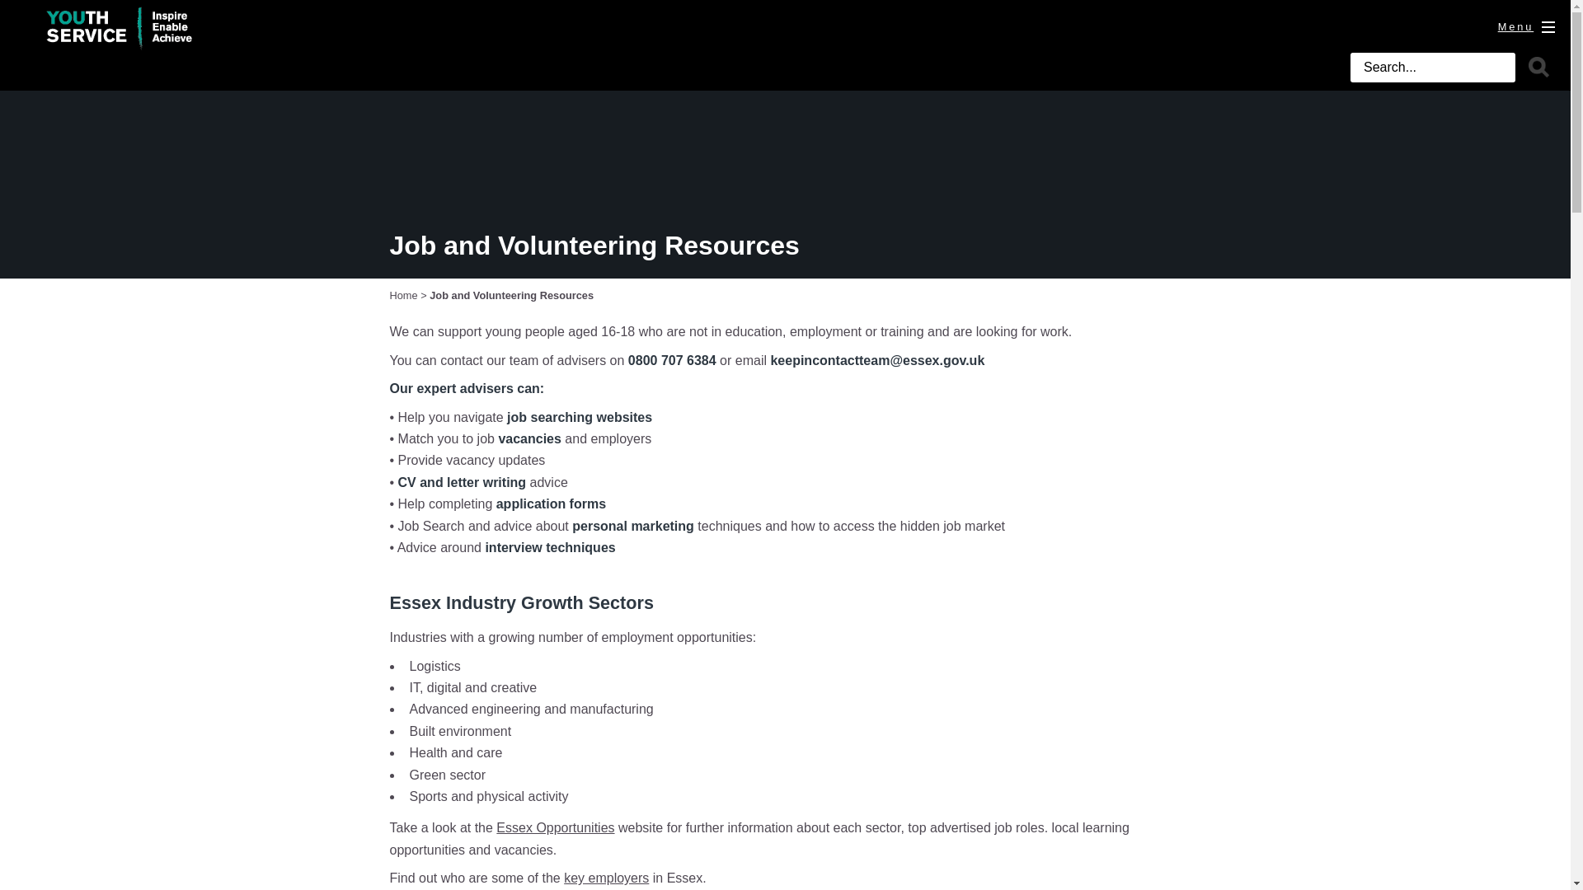 The height and width of the screenshot is (890, 1583). What do you see at coordinates (1432, 68) in the screenshot?
I see `Search...` at bounding box center [1432, 68].